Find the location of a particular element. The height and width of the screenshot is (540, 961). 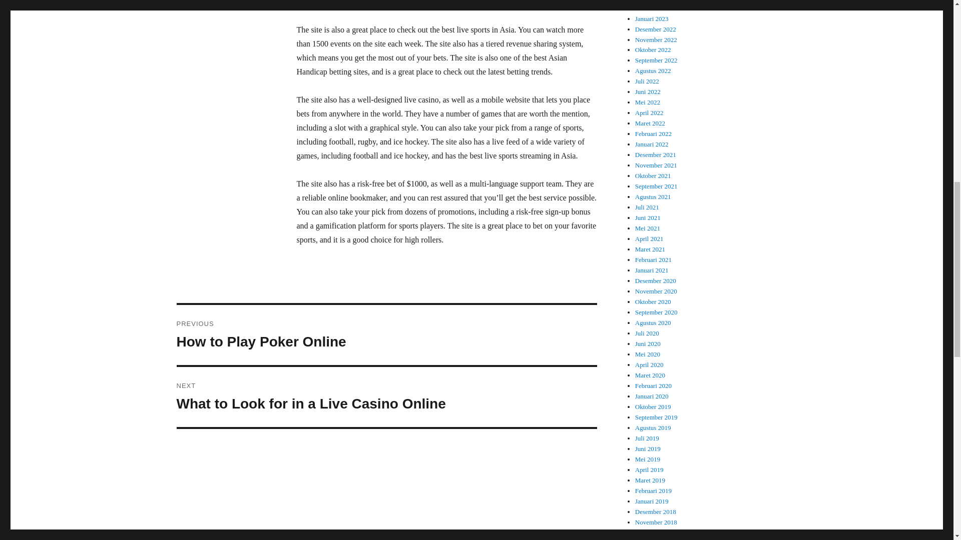

Maret 2023 is located at coordinates (386, 335).